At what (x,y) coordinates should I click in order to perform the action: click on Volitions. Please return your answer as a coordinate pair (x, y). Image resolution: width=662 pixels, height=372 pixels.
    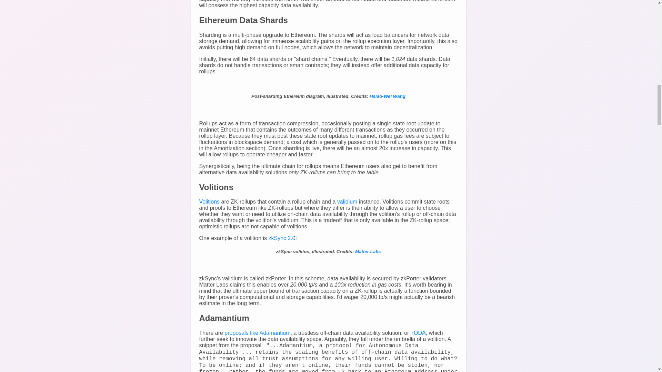
    Looking at the image, I should click on (209, 201).